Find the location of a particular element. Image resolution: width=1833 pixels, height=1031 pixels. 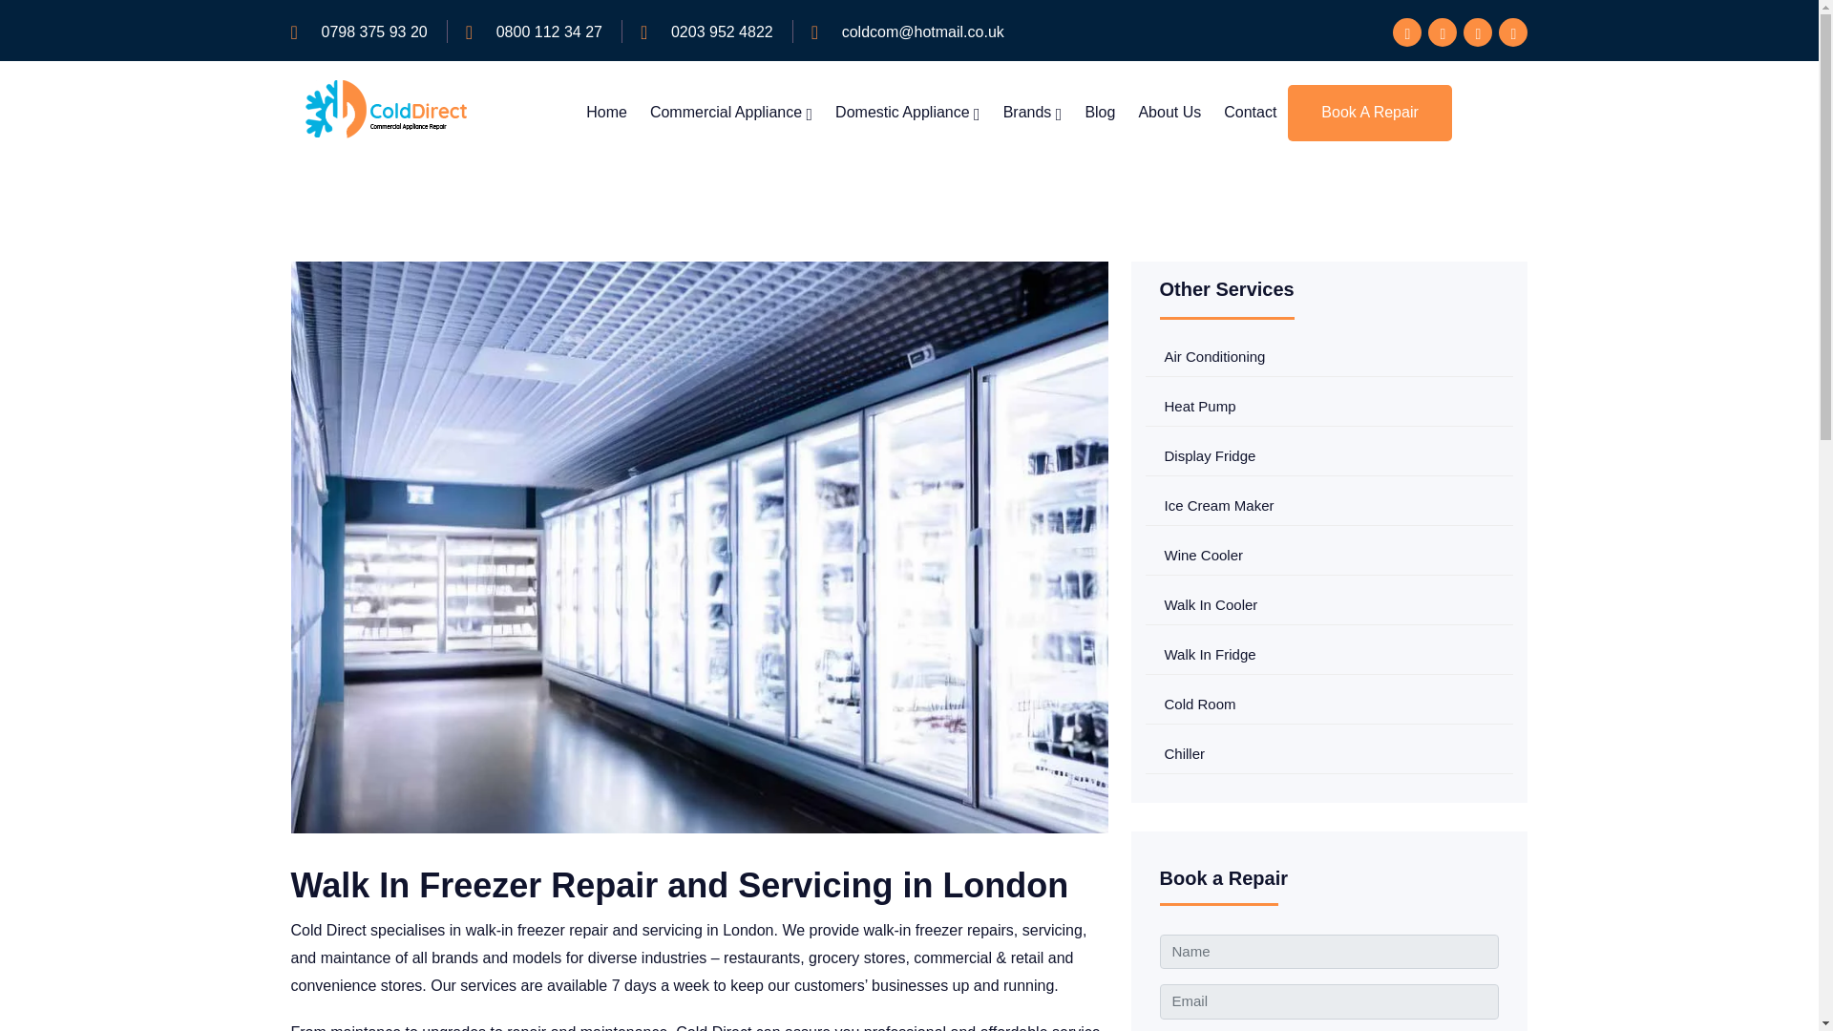

0798 375 93 20 is located at coordinates (374, 32).